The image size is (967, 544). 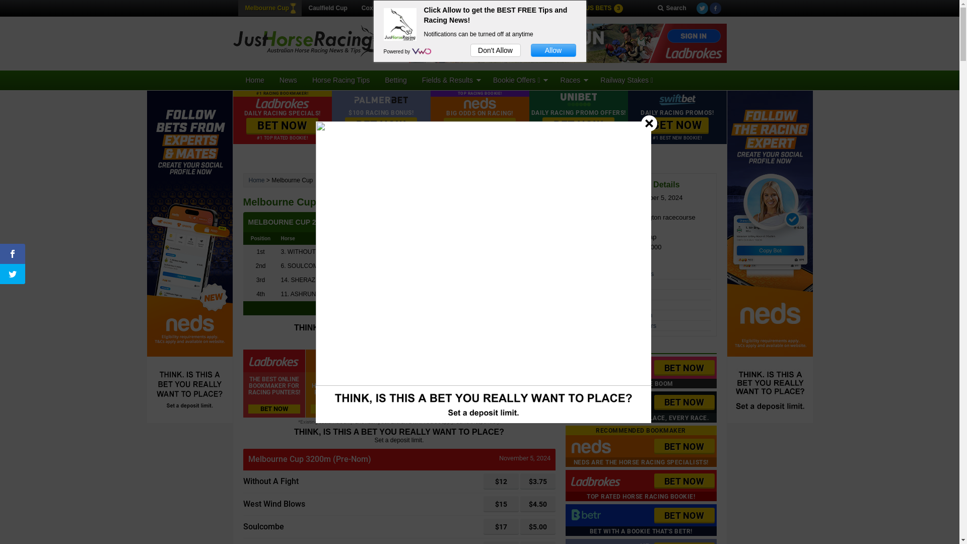 What do you see at coordinates (603, 294) in the screenshot?
I see `Melbourne Cup Offers` at bounding box center [603, 294].